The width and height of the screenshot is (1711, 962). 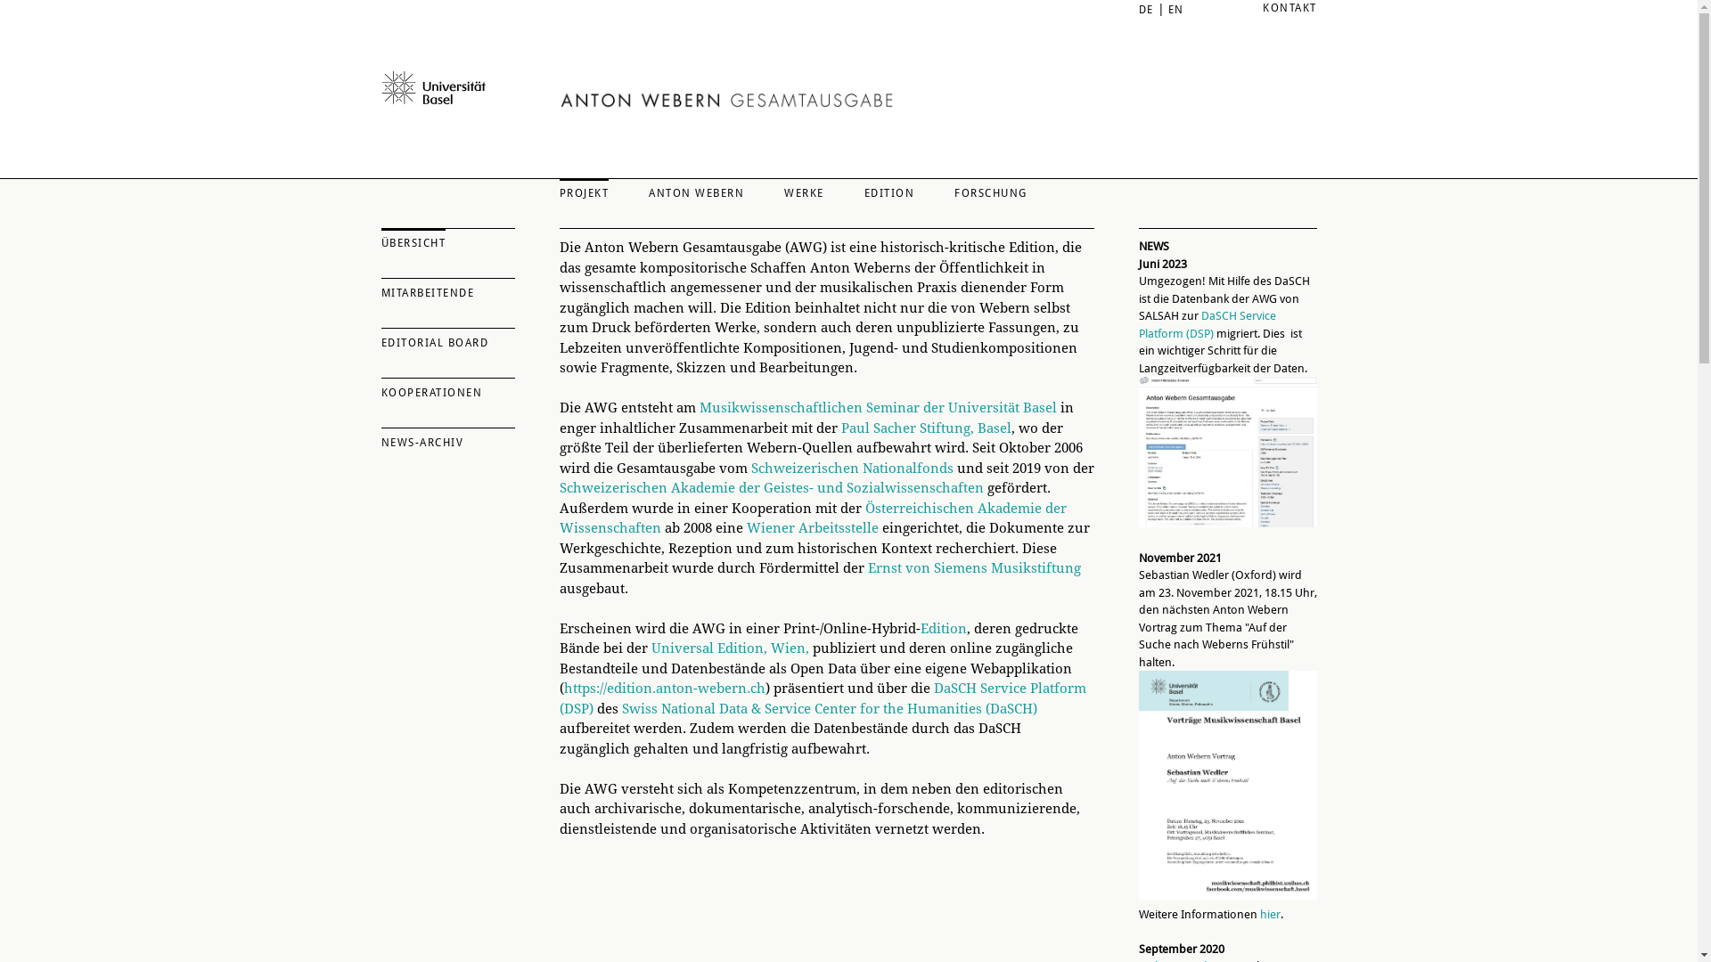 What do you see at coordinates (448, 389) in the screenshot?
I see `KOOPERATIONEN` at bounding box center [448, 389].